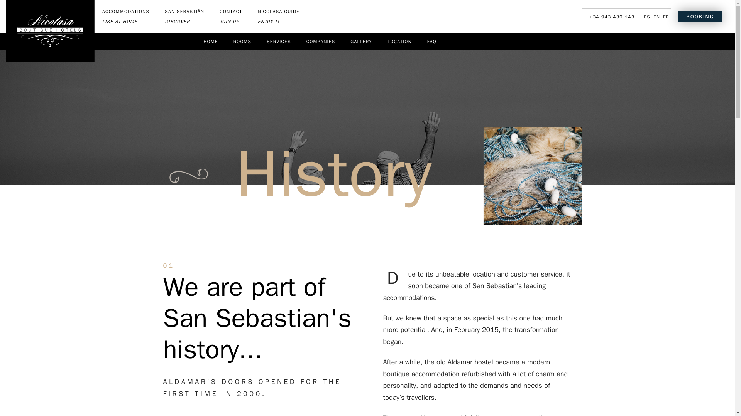 This screenshot has height=416, width=741. Describe the element at coordinates (279, 17) in the screenshot. I see `red-pesca` at that location.